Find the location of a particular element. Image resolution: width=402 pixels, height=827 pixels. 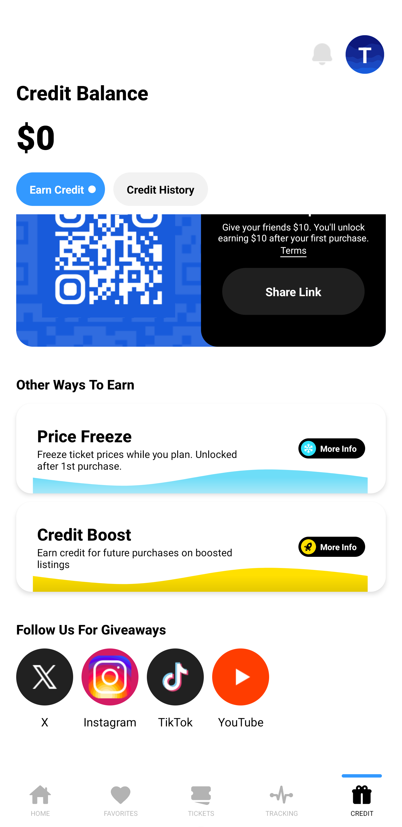

More Info is located at coordinates (332, 546).